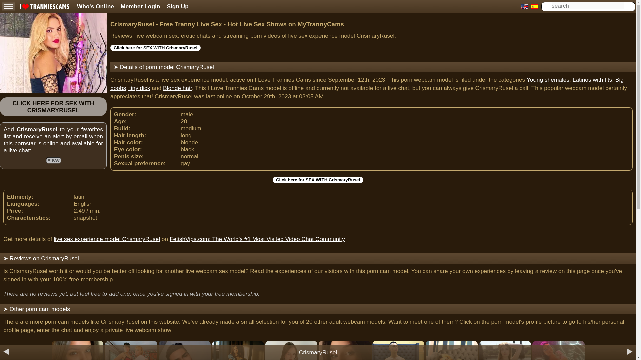 This screenshot has width=641, height=360. Describe the element at coordinates (95, 6) in the screenshot. I see `Who's Online` at that location.